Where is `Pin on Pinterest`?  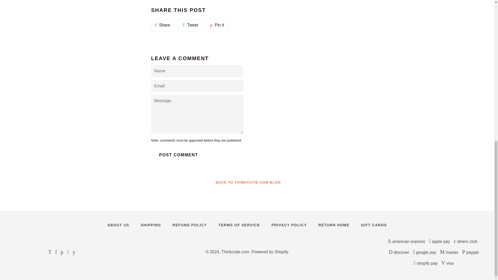 Pin on Pinterest is located at coordinates (217, 25).